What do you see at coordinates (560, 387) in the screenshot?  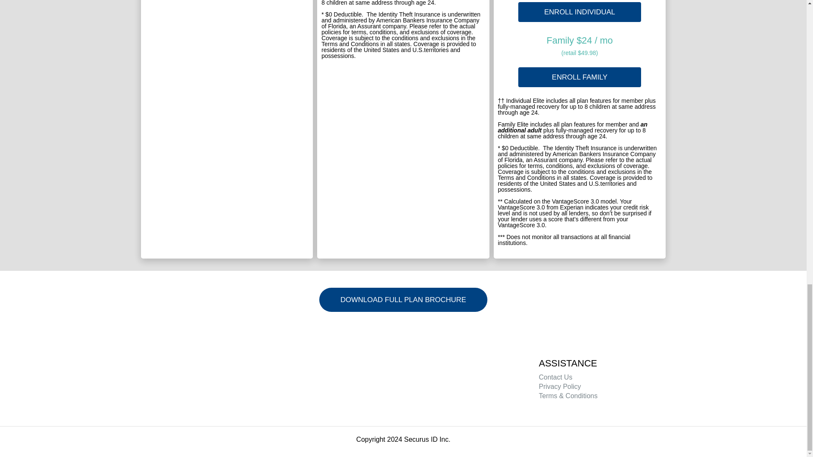 I see `Privacy Policy` at bounding box center [560, 387].